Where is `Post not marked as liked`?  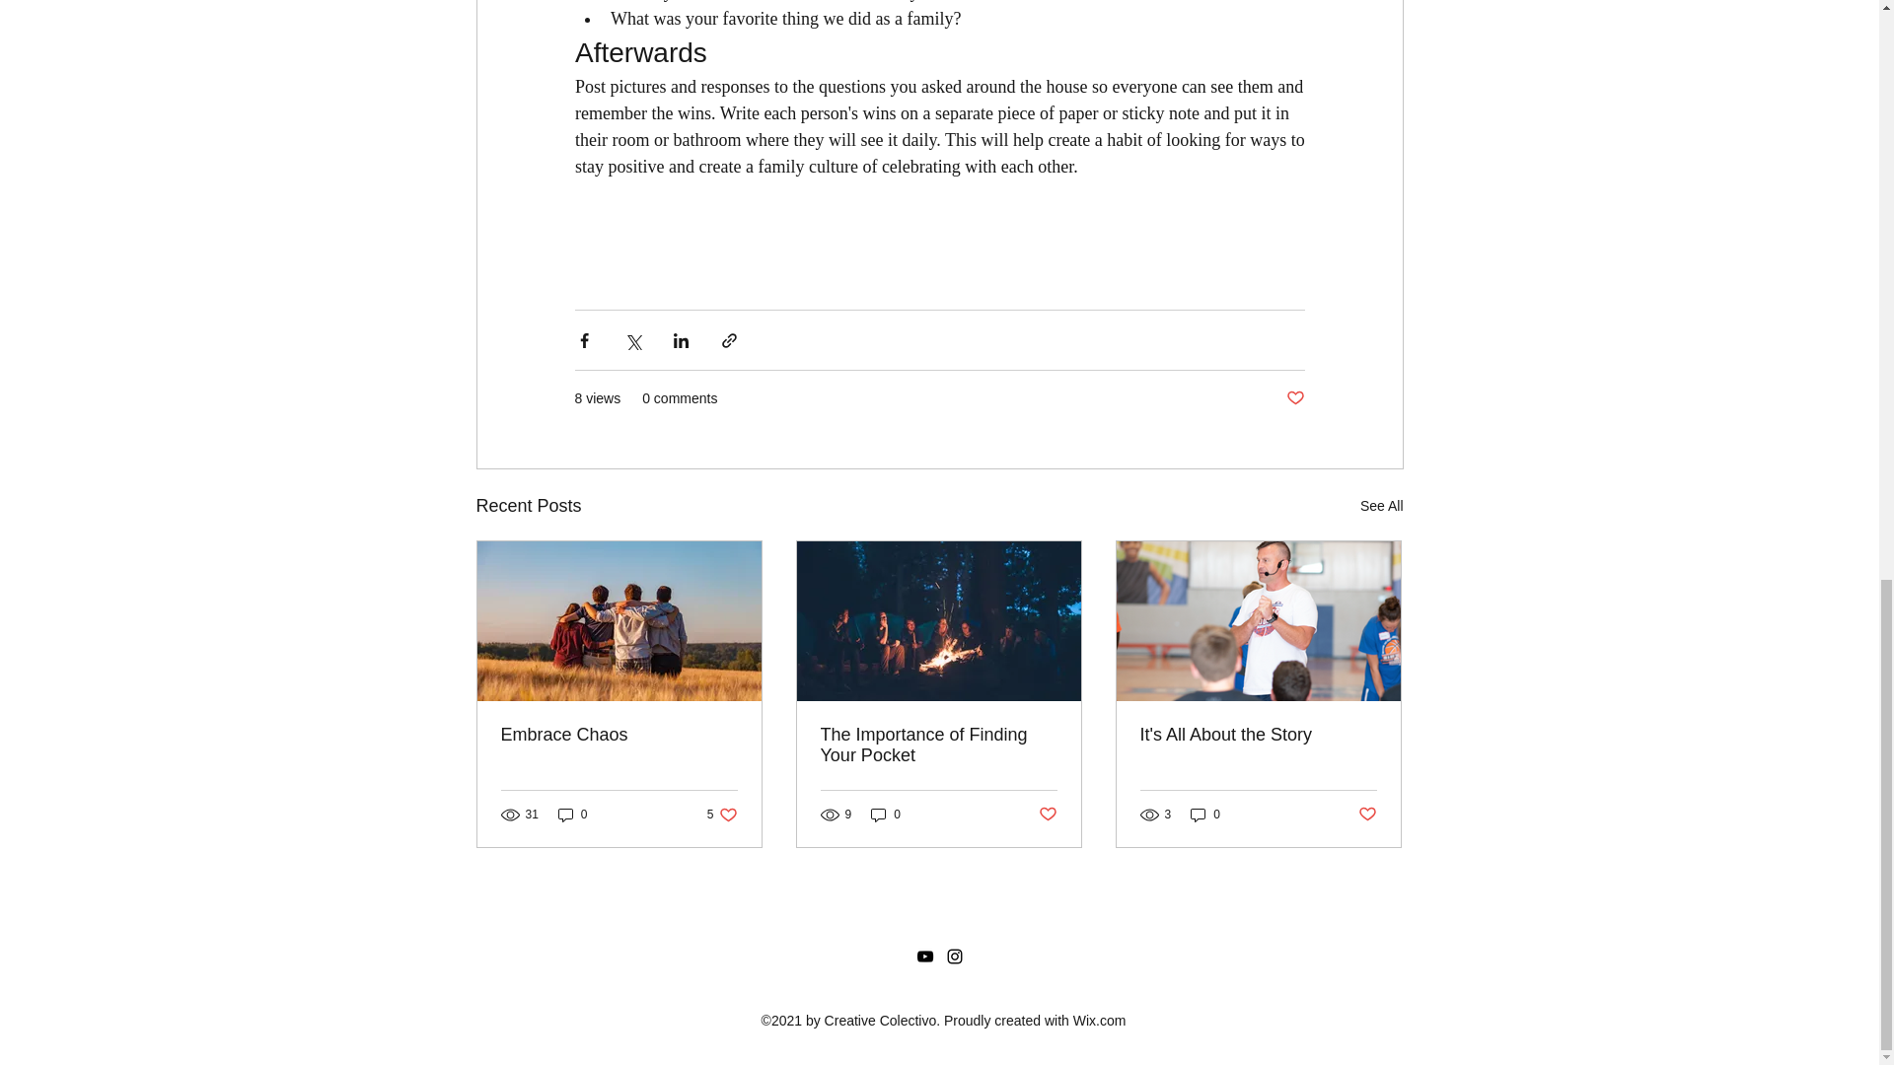
Post not marked as liked is located at coordinates (1048, 814).